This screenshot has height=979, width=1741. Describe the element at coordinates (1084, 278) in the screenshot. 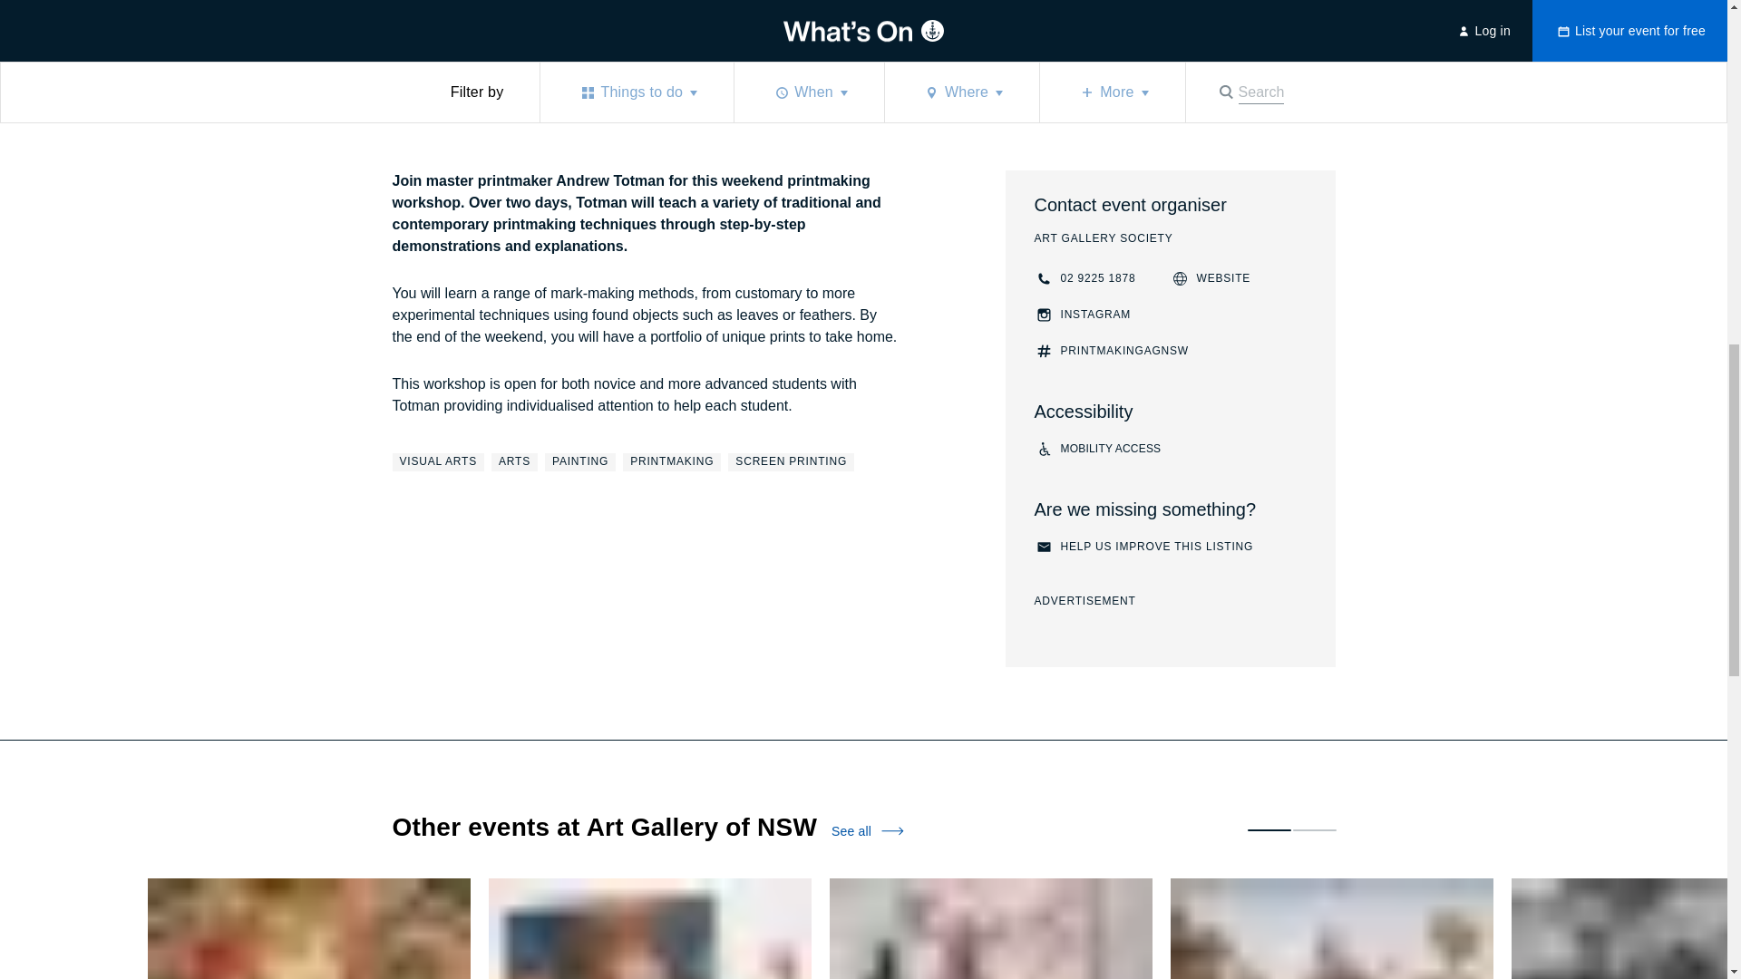

I see `MOBILITY ACCESS` at that location.